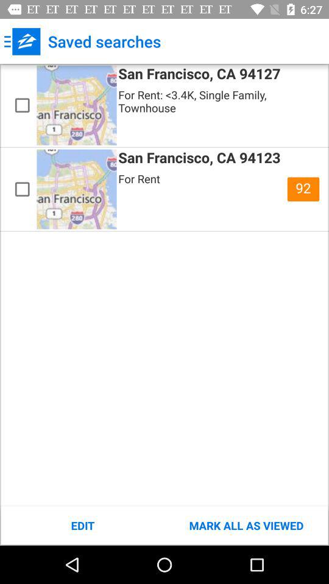  What do you see at coordinates (22, 189) in the screenshot?
I see `select the result of searching` at bounding box center [22, 189].